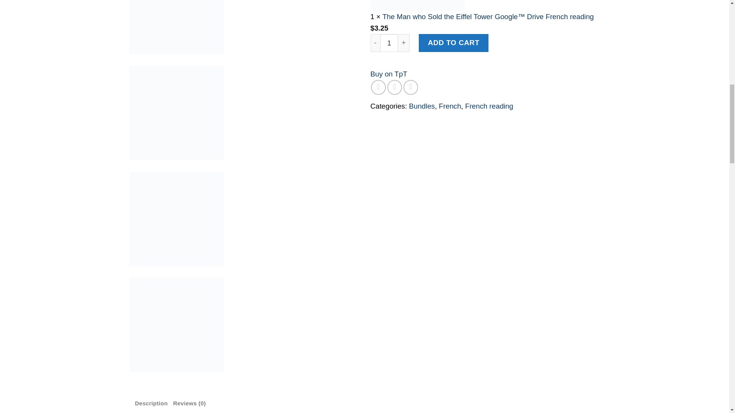 The image size is (735, 413). I want to click on 1, so click(389, 43).